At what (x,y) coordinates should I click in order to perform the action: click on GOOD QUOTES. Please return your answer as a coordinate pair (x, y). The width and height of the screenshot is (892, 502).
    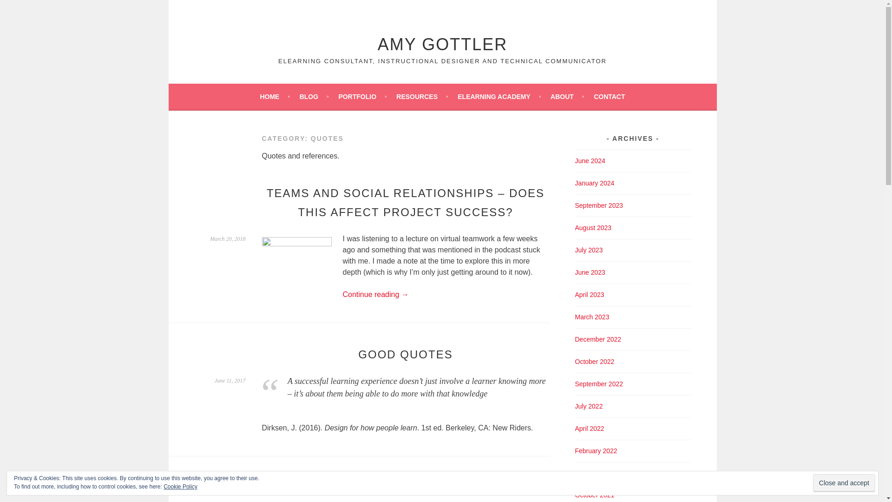
    Looking at the image, I should click on (405, 354).